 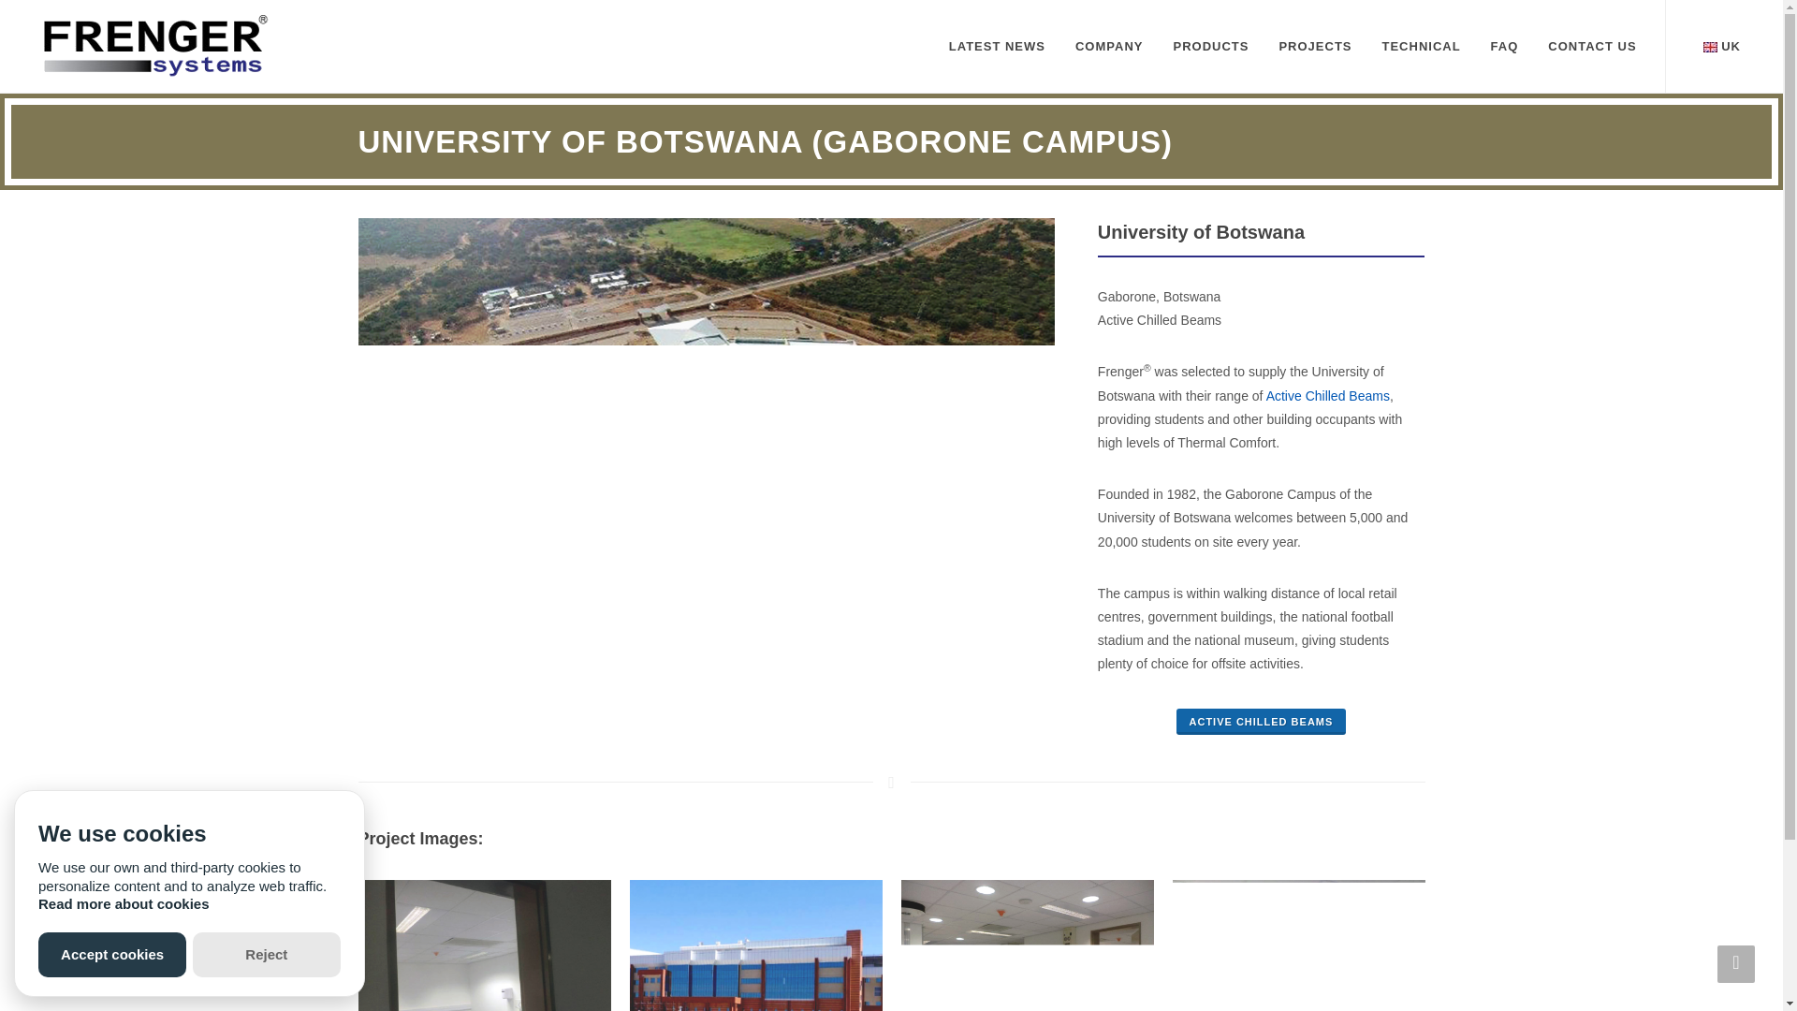 What do you see at coordinates (997, 47) in the screenshot?
I see `LATEST NEWS` at bounding box center [997, 47].